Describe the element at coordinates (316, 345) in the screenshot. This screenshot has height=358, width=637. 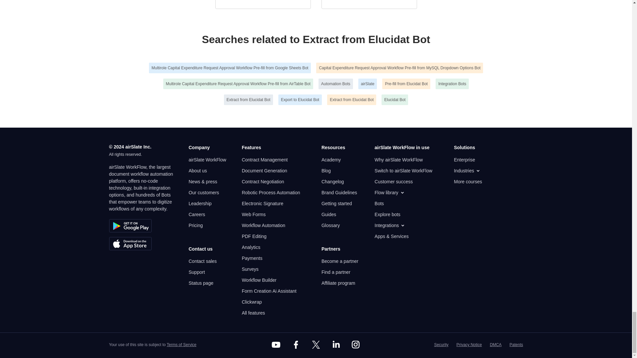
I see `Twitter` at that location.